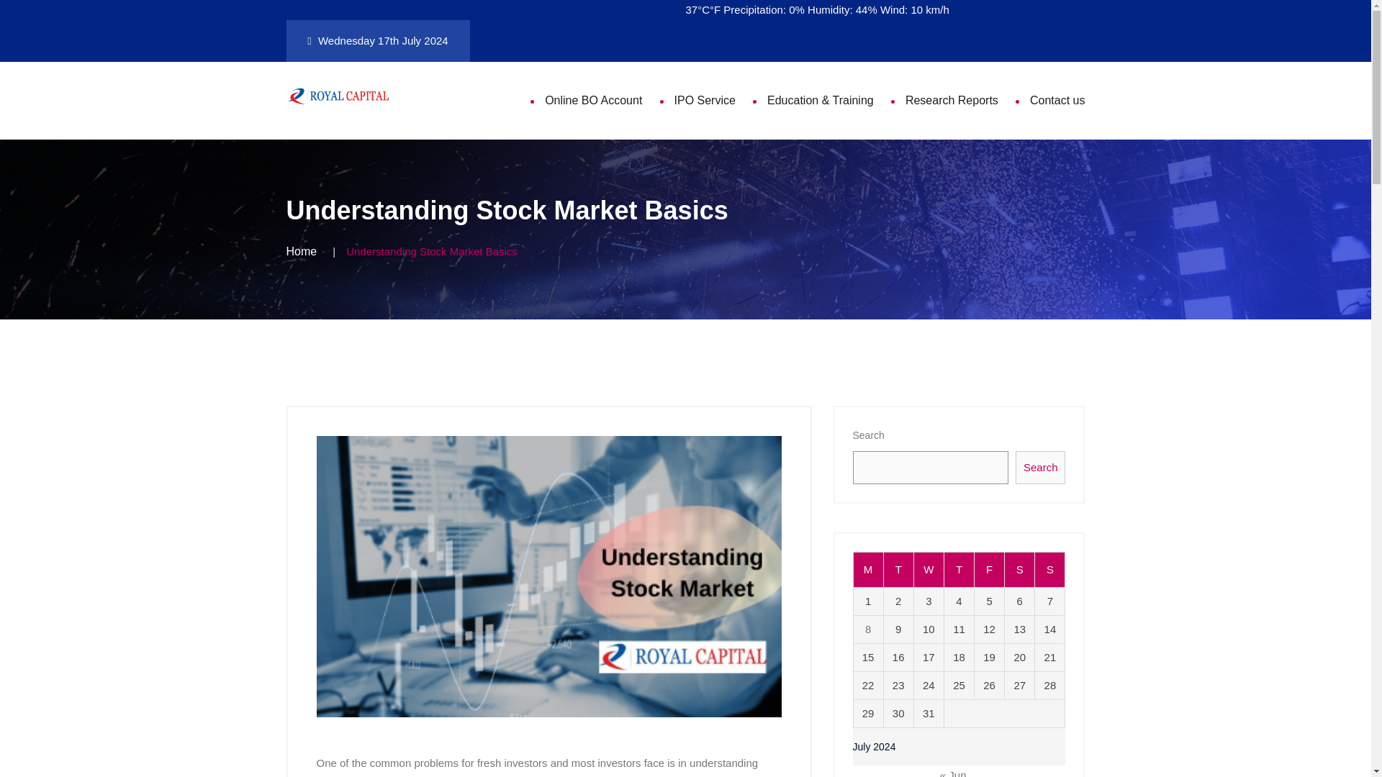  What do you see at coordinates (929, 570) in the screenshot?
I see `Wednesday` at bounding box center [929, 570].